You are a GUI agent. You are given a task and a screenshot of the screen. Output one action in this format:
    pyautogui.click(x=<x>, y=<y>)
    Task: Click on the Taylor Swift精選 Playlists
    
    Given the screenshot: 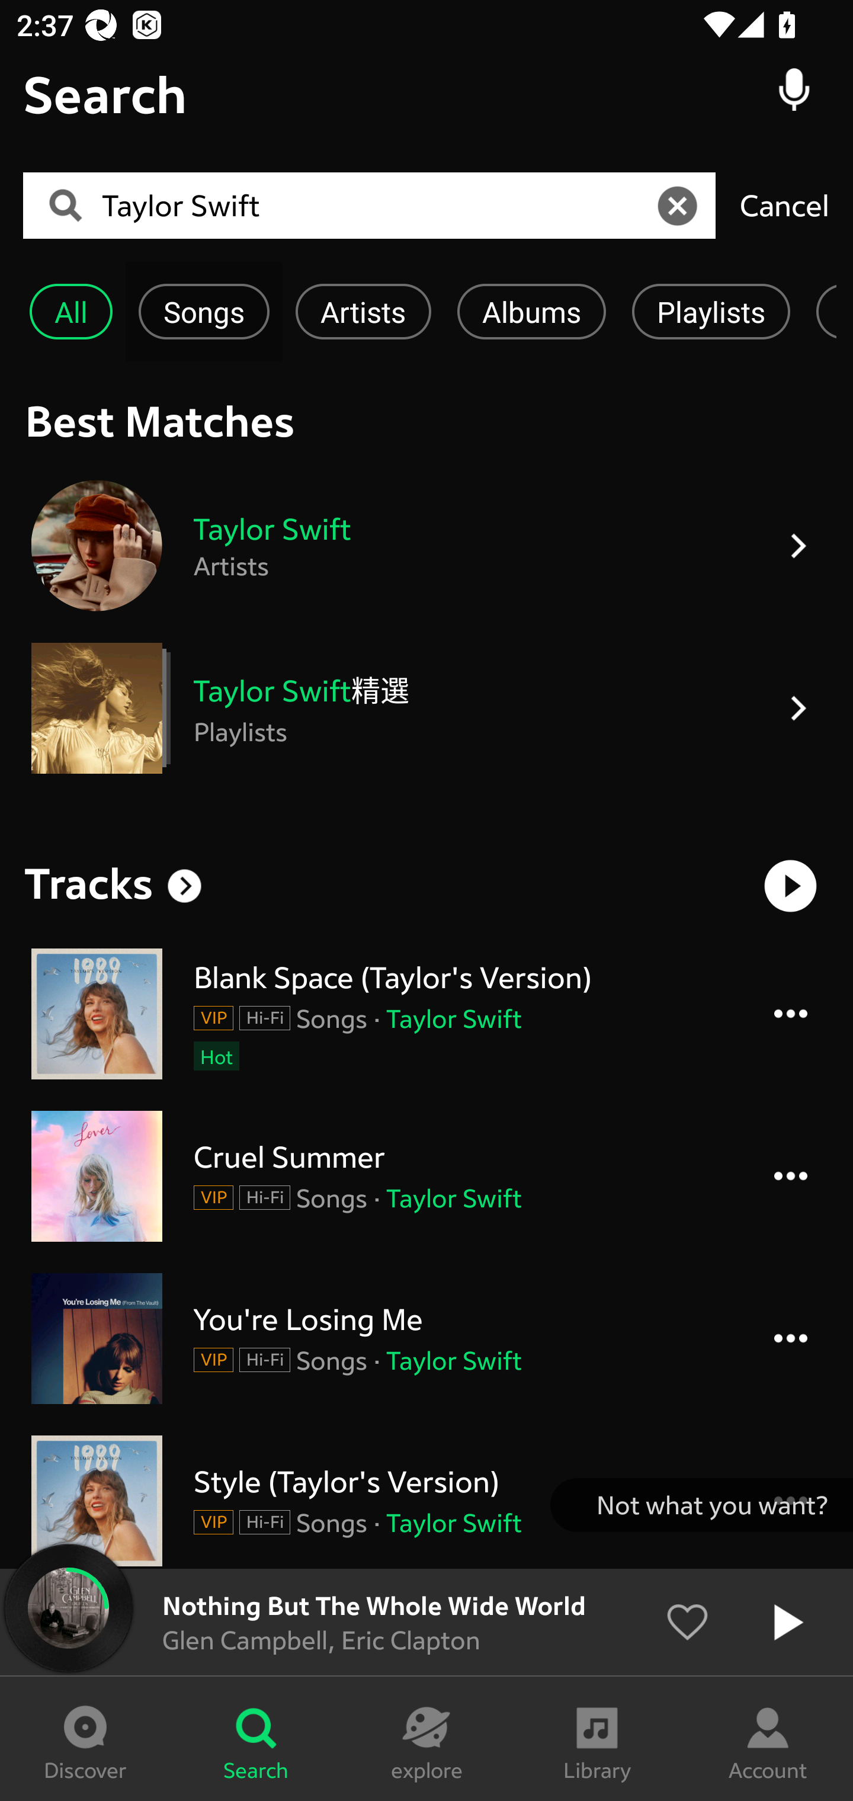 What is the action you would take?
    pyautogui.click(x=426, y=709)
    